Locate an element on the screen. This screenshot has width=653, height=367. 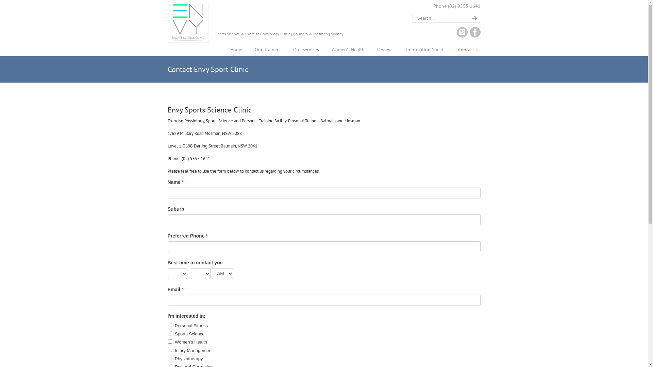
Facebook is located at coordinates (475, 36).